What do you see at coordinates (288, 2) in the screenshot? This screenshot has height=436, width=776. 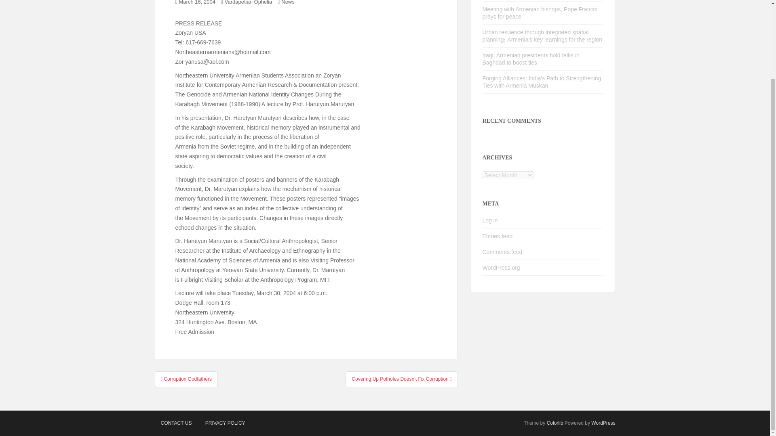 I see `News` at bounding box center [288, 2].